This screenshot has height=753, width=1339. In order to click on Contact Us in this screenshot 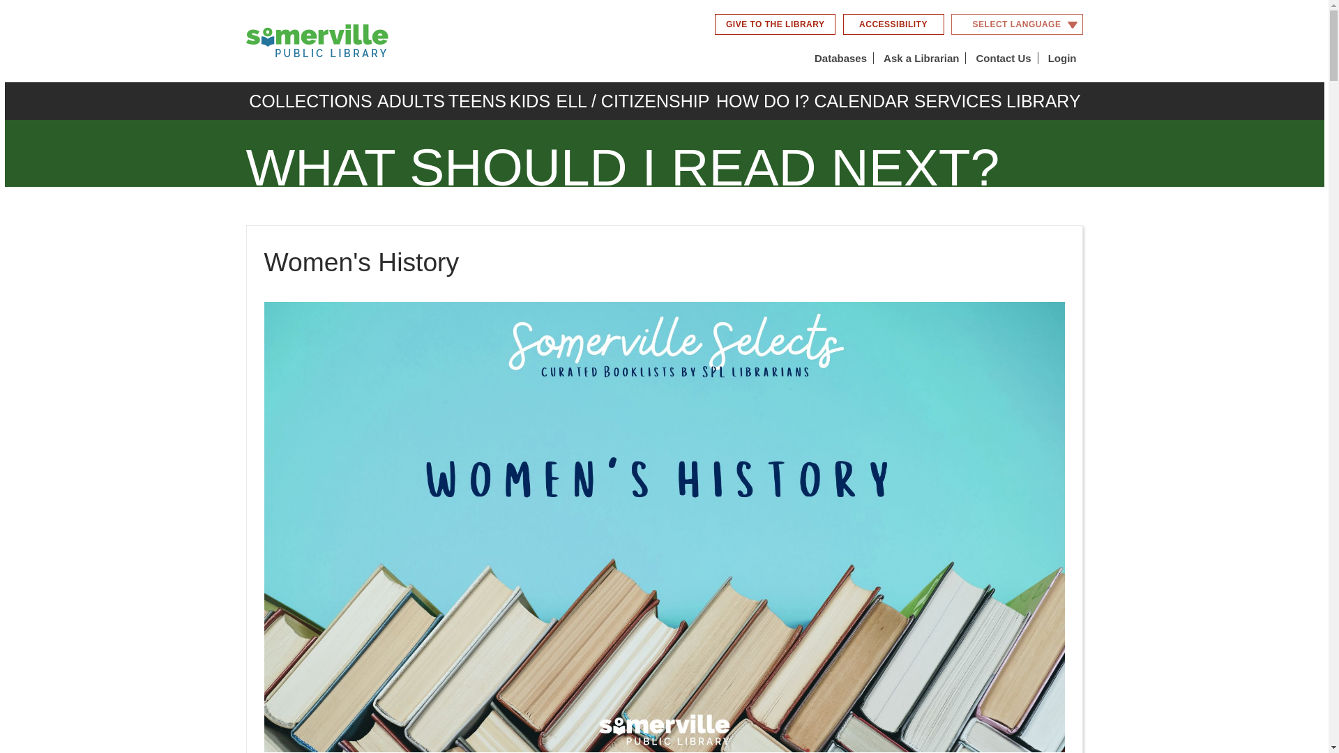, I will do `click(1003, 58)`.